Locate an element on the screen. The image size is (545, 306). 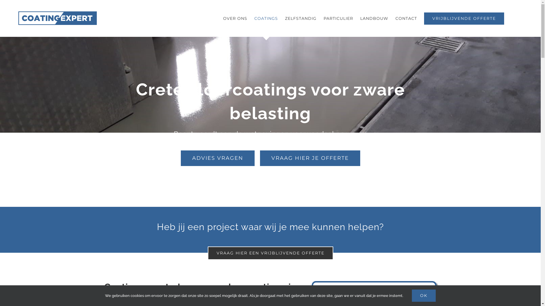
VRIJBLIJVENDE OFFERTE is located at coordinates (464, 18).